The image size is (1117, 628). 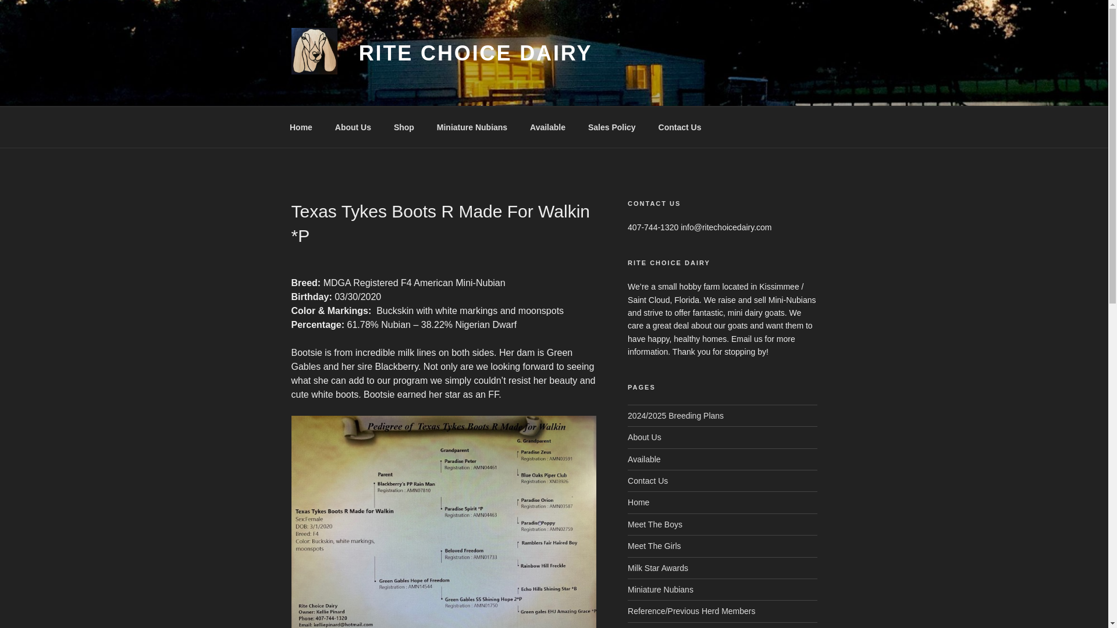 What do you see at coordinates (657, 568) in the screenshot?
I see `Milk Star Awards` at bounding box center [657, 568].